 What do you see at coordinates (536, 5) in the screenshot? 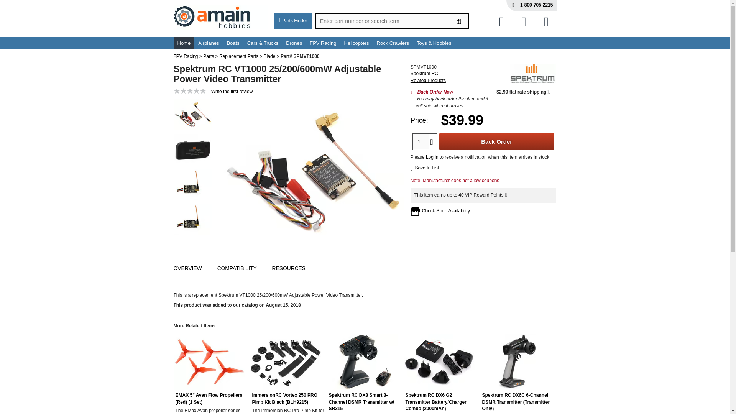
I see `1-800-705-2215` at bounding box center [536, 5].